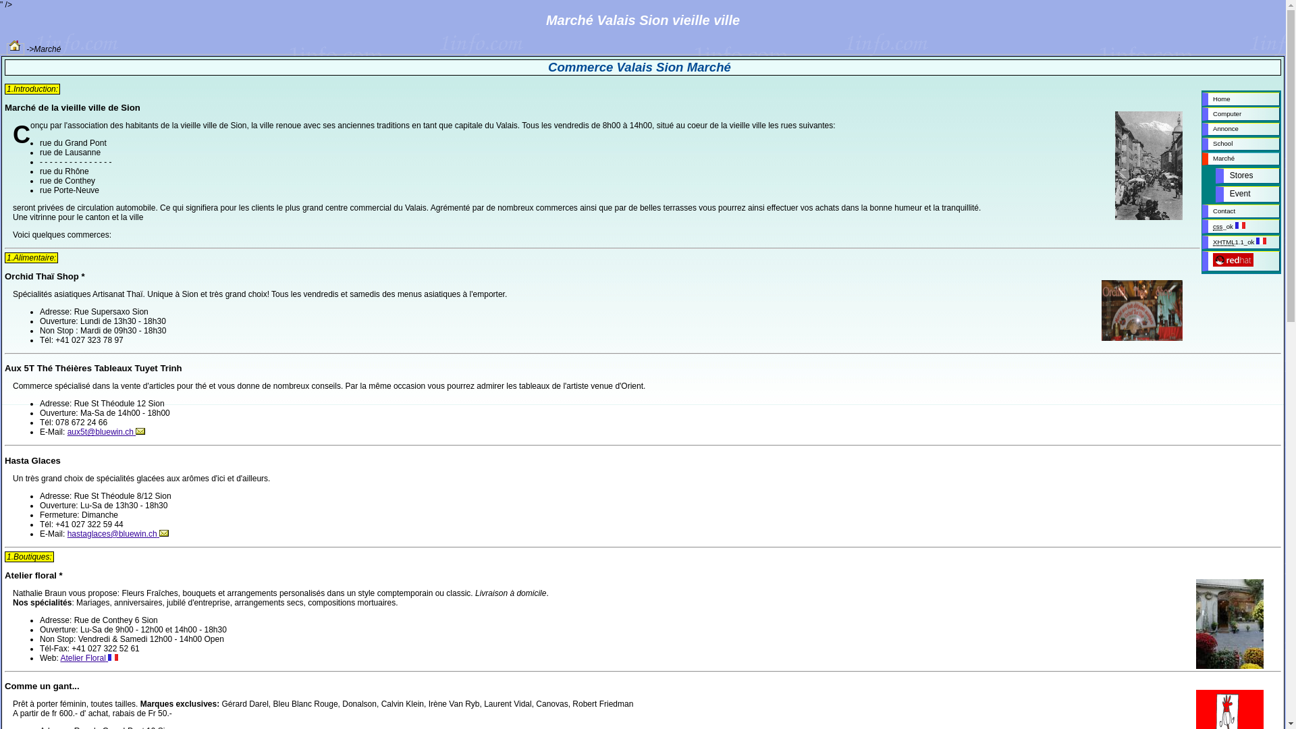 This screenshot has width=1296, height=729. I want to click on Annonce, so click(1241, 130).